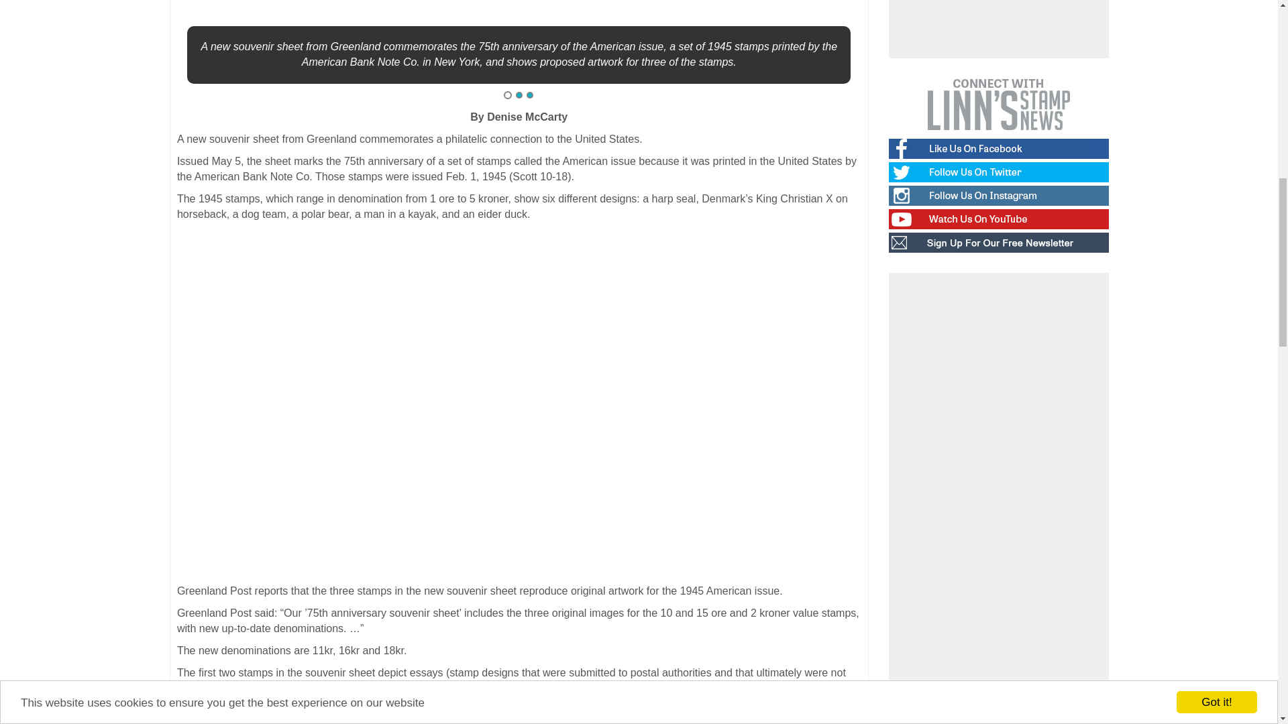 The height and width of the screenshot is (724, 1288). What do you see at coordinates (1217, 34) in the screenshot?
I see `Got it!` at bounding box center [1217, 34].